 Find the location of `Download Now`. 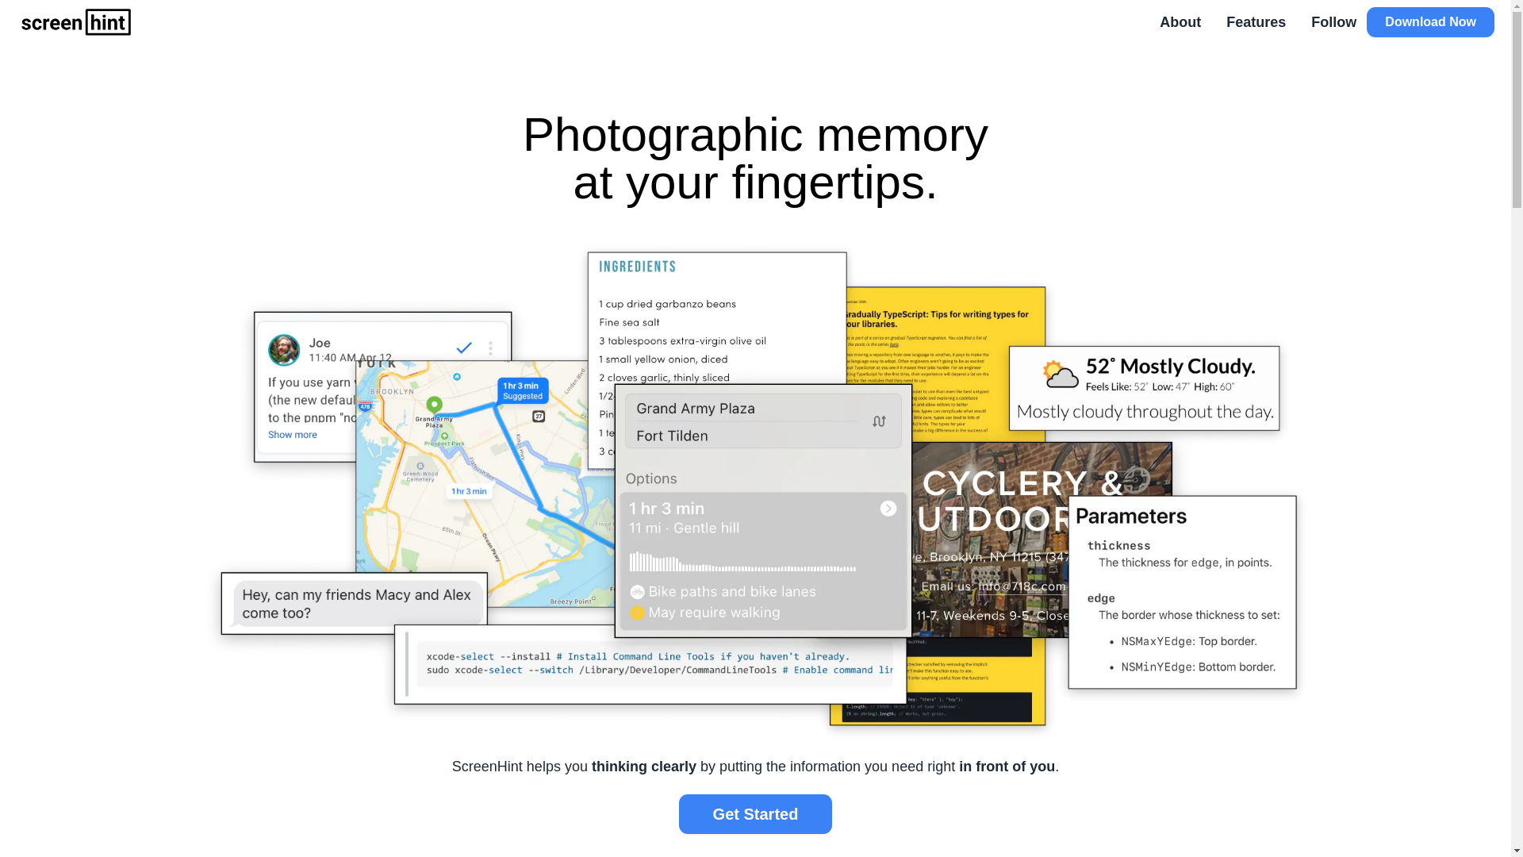

Download Now is located at coordinates (1431, 22).